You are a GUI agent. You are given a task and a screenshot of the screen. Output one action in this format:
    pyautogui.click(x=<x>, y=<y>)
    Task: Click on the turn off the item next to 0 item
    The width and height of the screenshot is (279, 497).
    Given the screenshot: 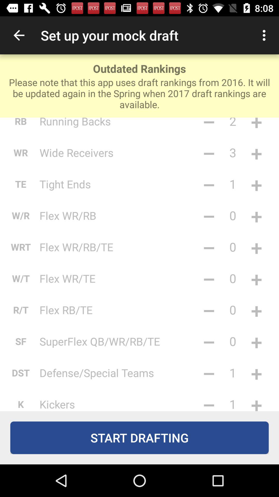 What is the action you would take?
    pyautogui.click(x=209, y=278)
    